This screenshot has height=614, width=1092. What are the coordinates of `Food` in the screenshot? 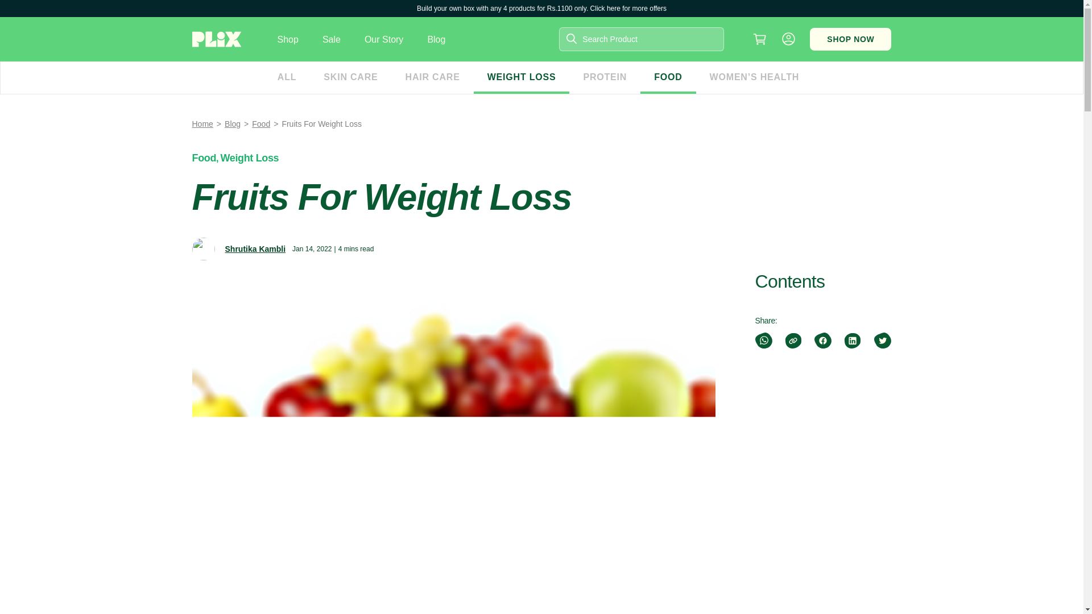 It's located at (204, 158).